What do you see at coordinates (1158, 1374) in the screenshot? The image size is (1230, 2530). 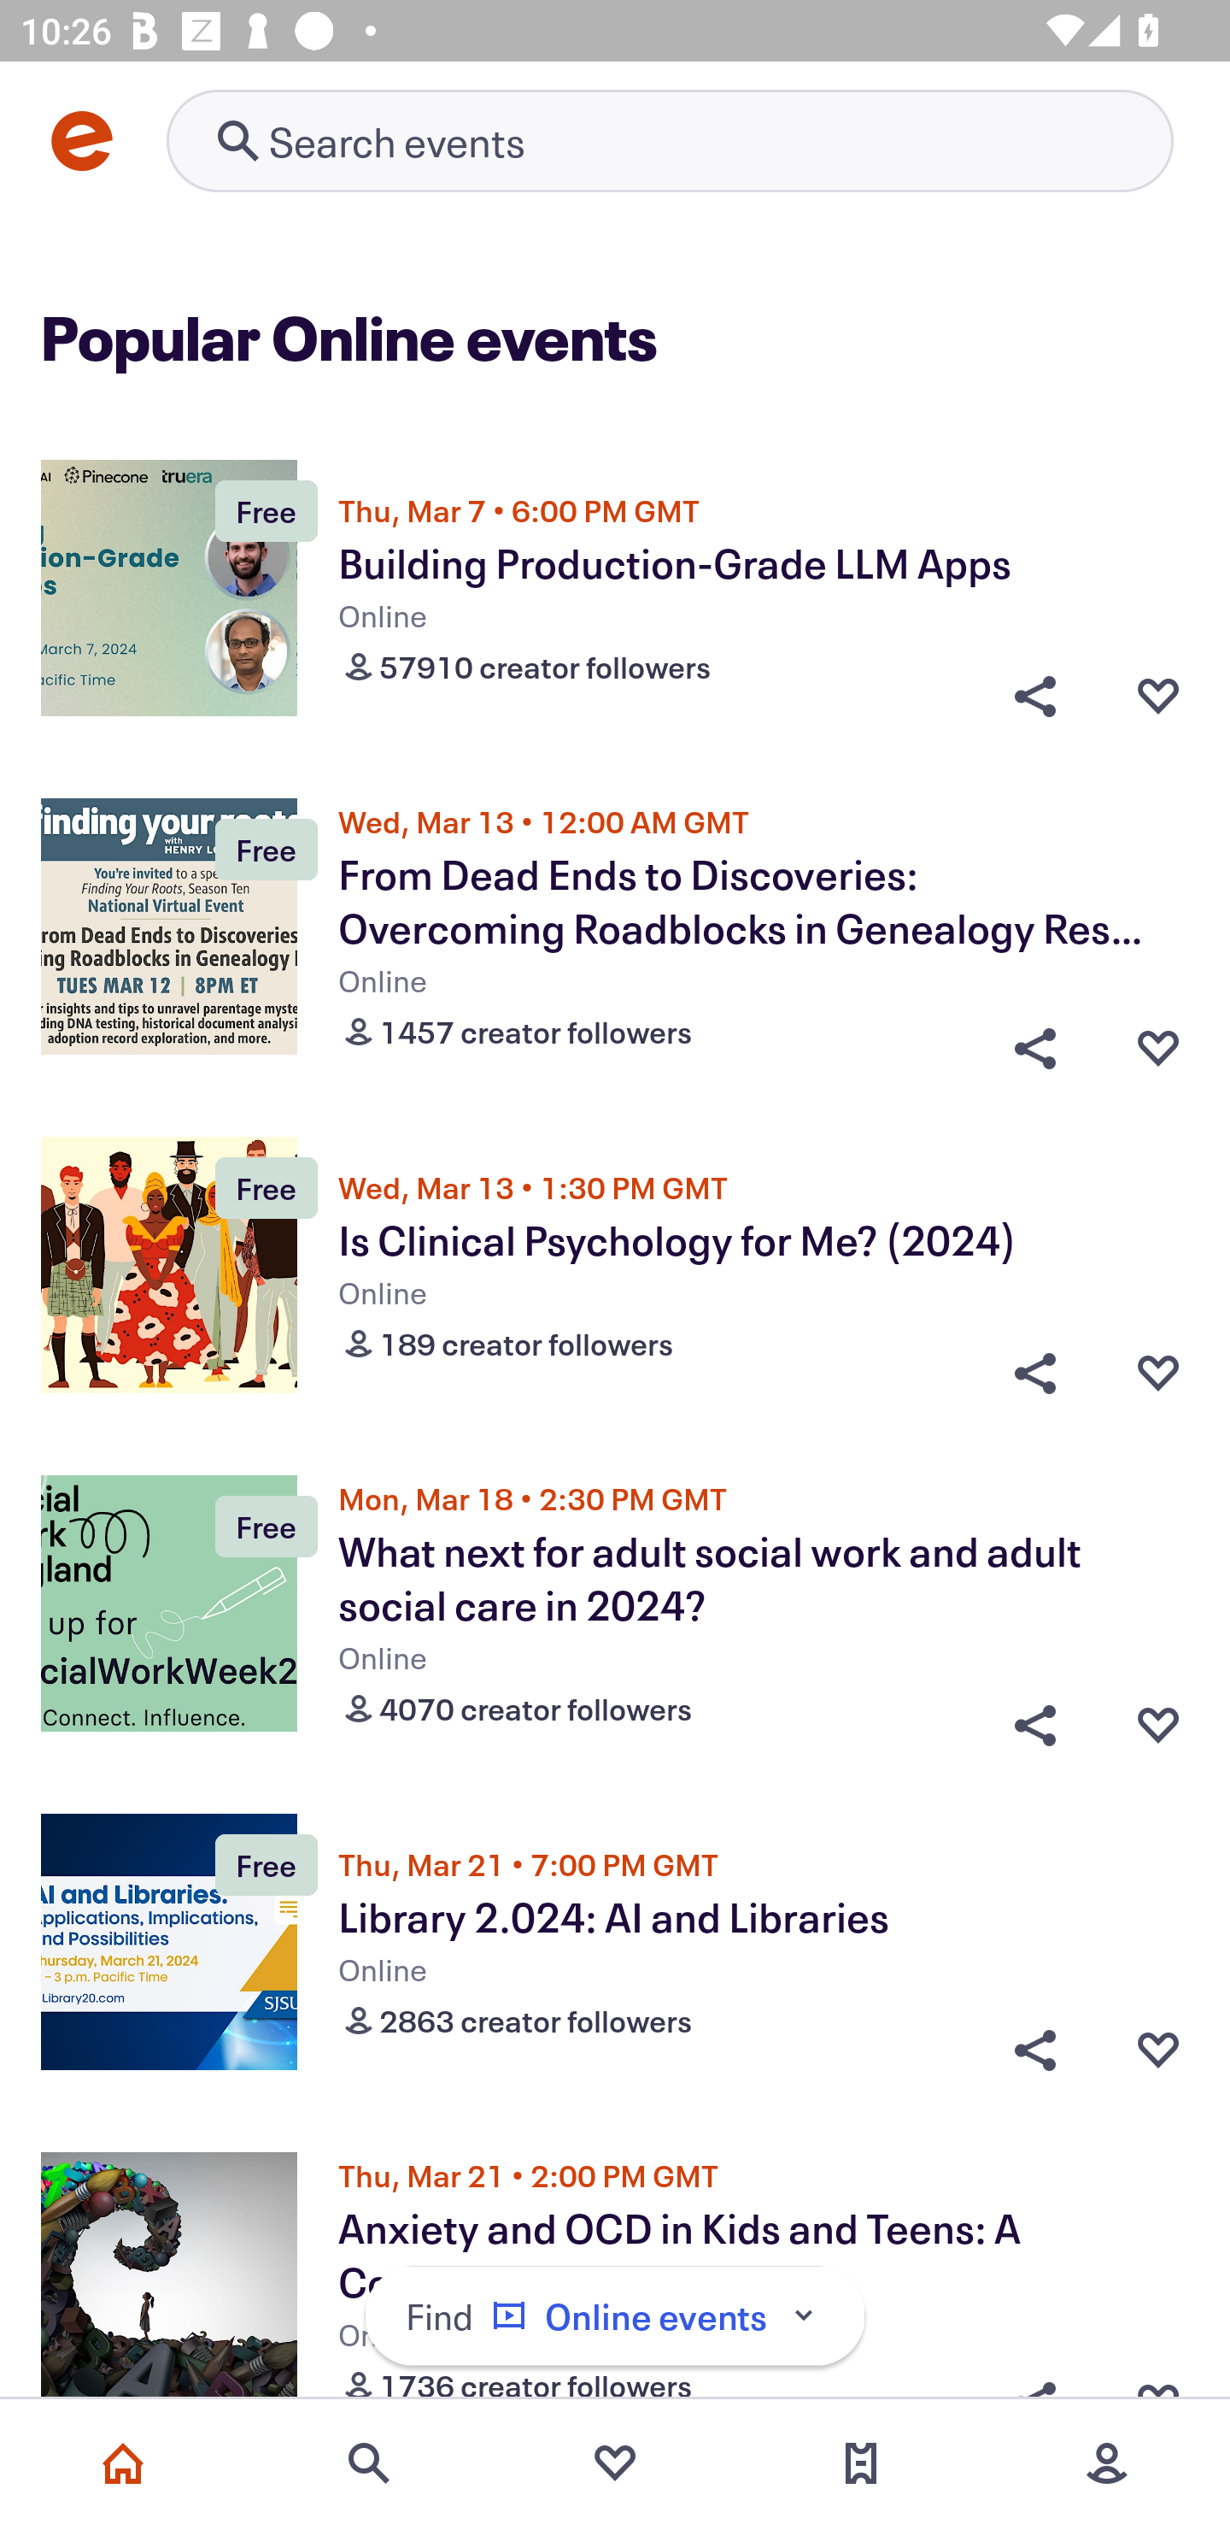 I see `Favorite button` at bounding box center [1158, 1374].